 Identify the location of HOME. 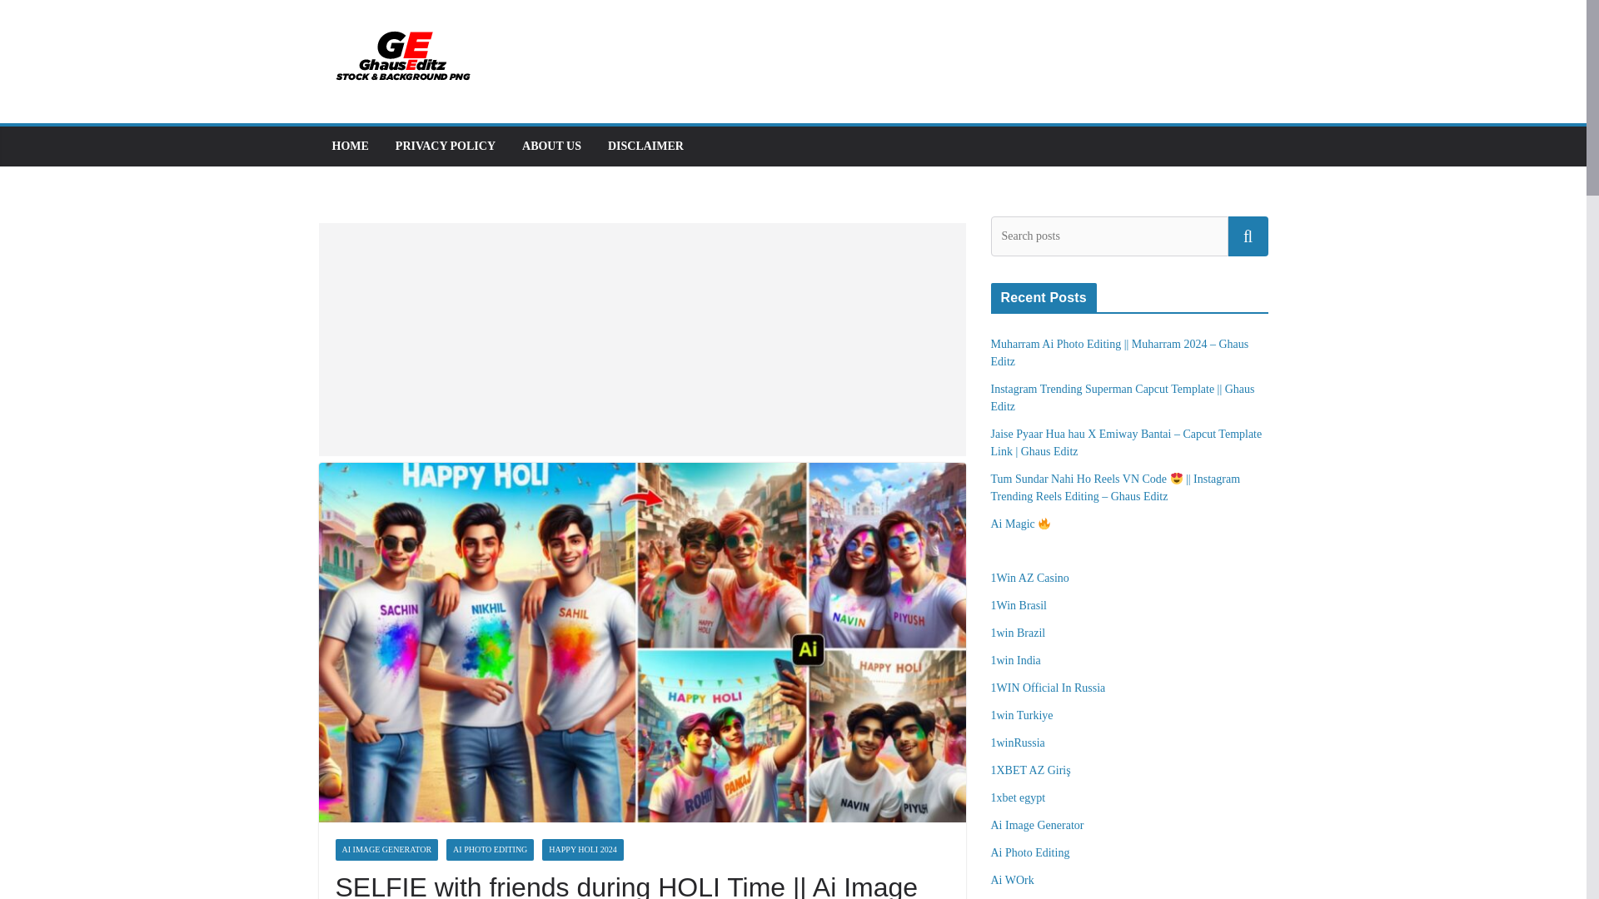
(349, 147).